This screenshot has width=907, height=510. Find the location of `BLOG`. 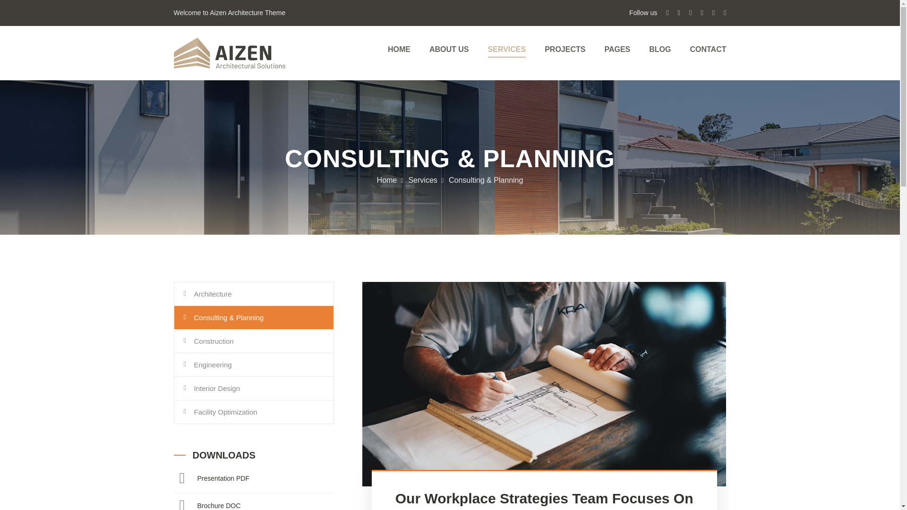

BLOG is located at coordinates (660, 50).